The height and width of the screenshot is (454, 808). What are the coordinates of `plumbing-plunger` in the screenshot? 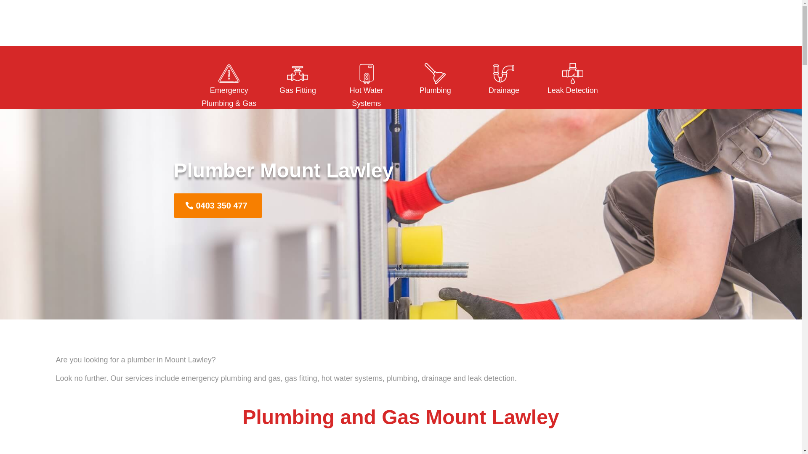 It's located at (435, 74).